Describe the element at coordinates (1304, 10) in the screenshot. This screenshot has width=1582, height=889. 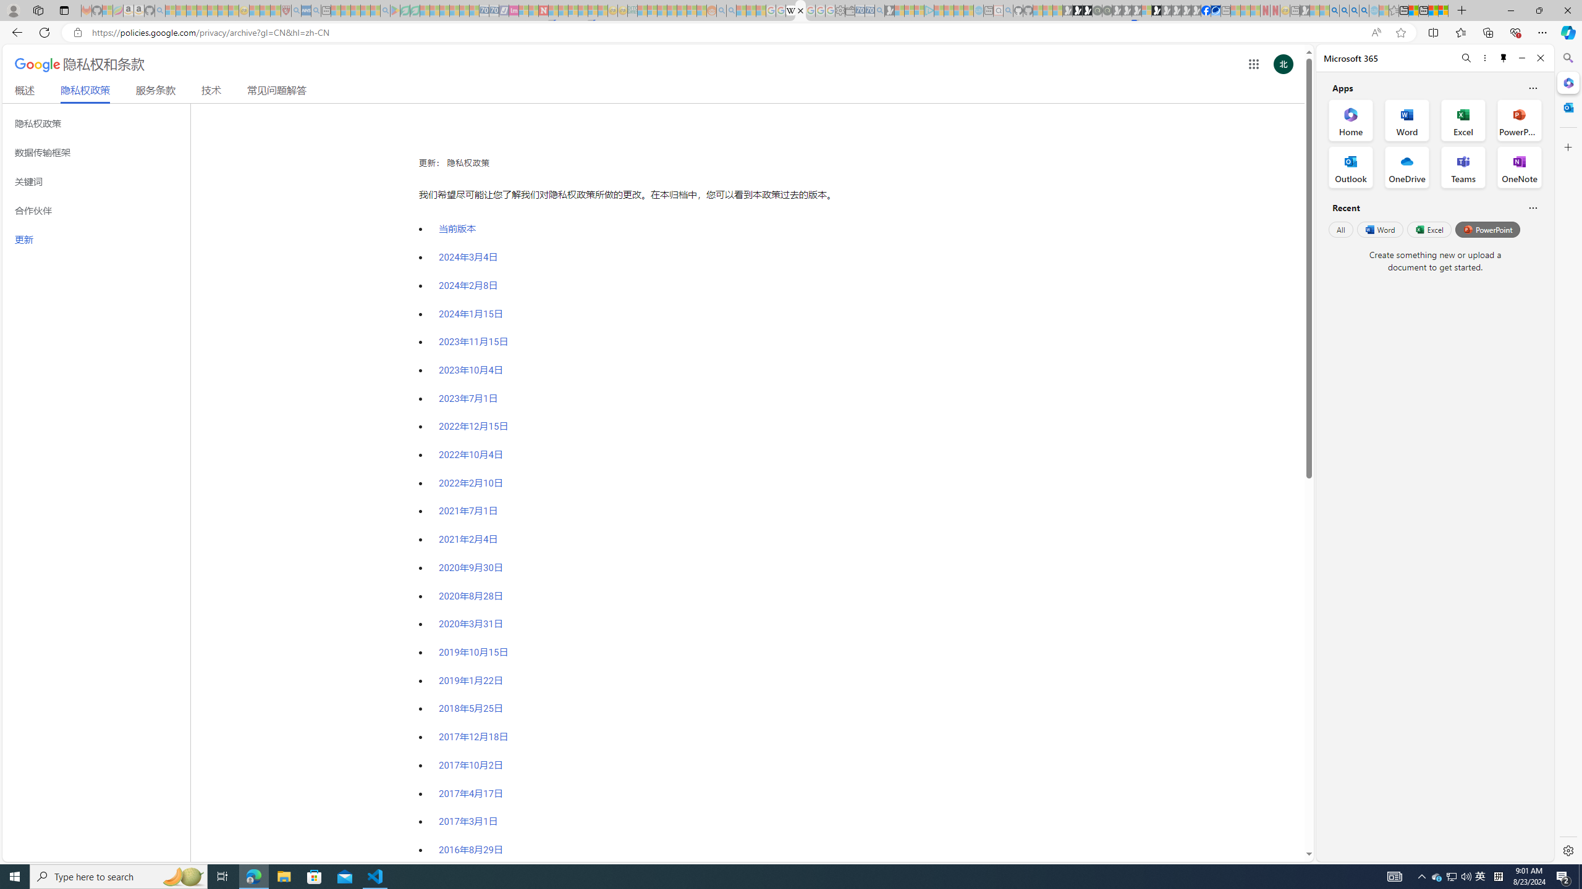
I see `MSN - Sleeping` at that location.